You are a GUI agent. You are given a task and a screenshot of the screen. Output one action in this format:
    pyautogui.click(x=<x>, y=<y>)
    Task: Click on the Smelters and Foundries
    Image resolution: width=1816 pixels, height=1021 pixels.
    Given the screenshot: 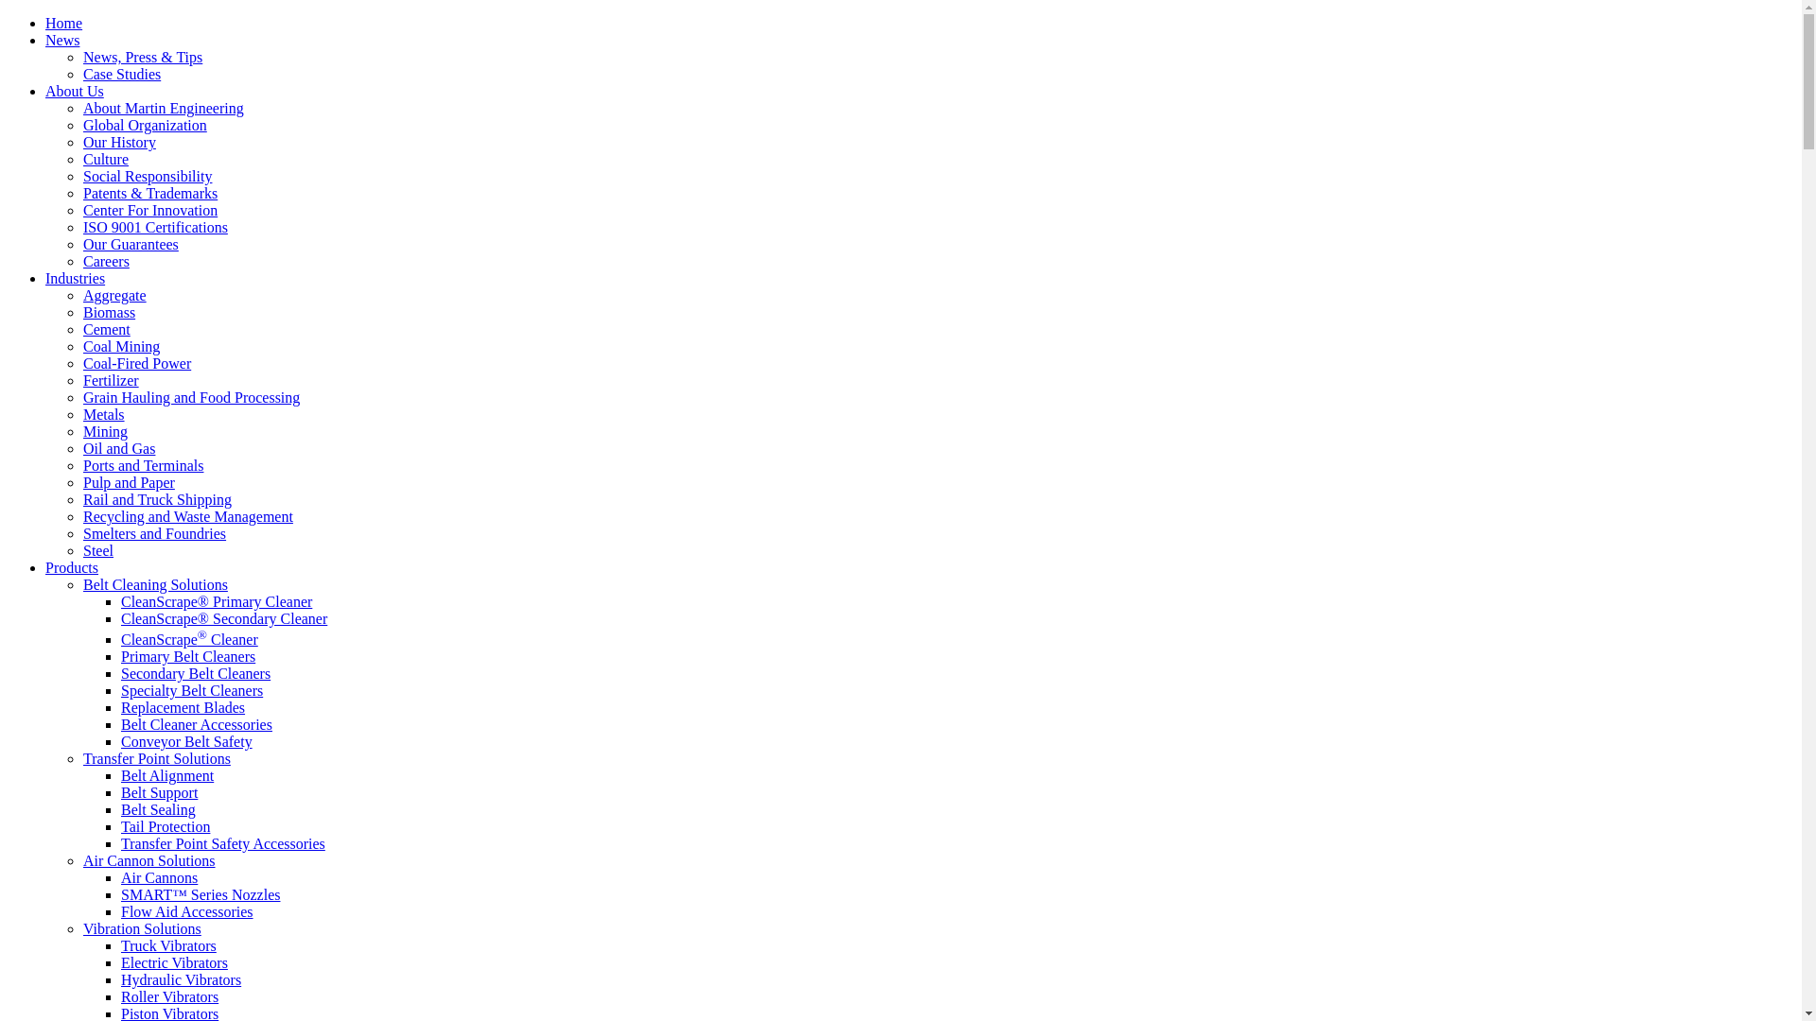 What is the action you would take?
    pyautogui.click(x=155, y=533)
    